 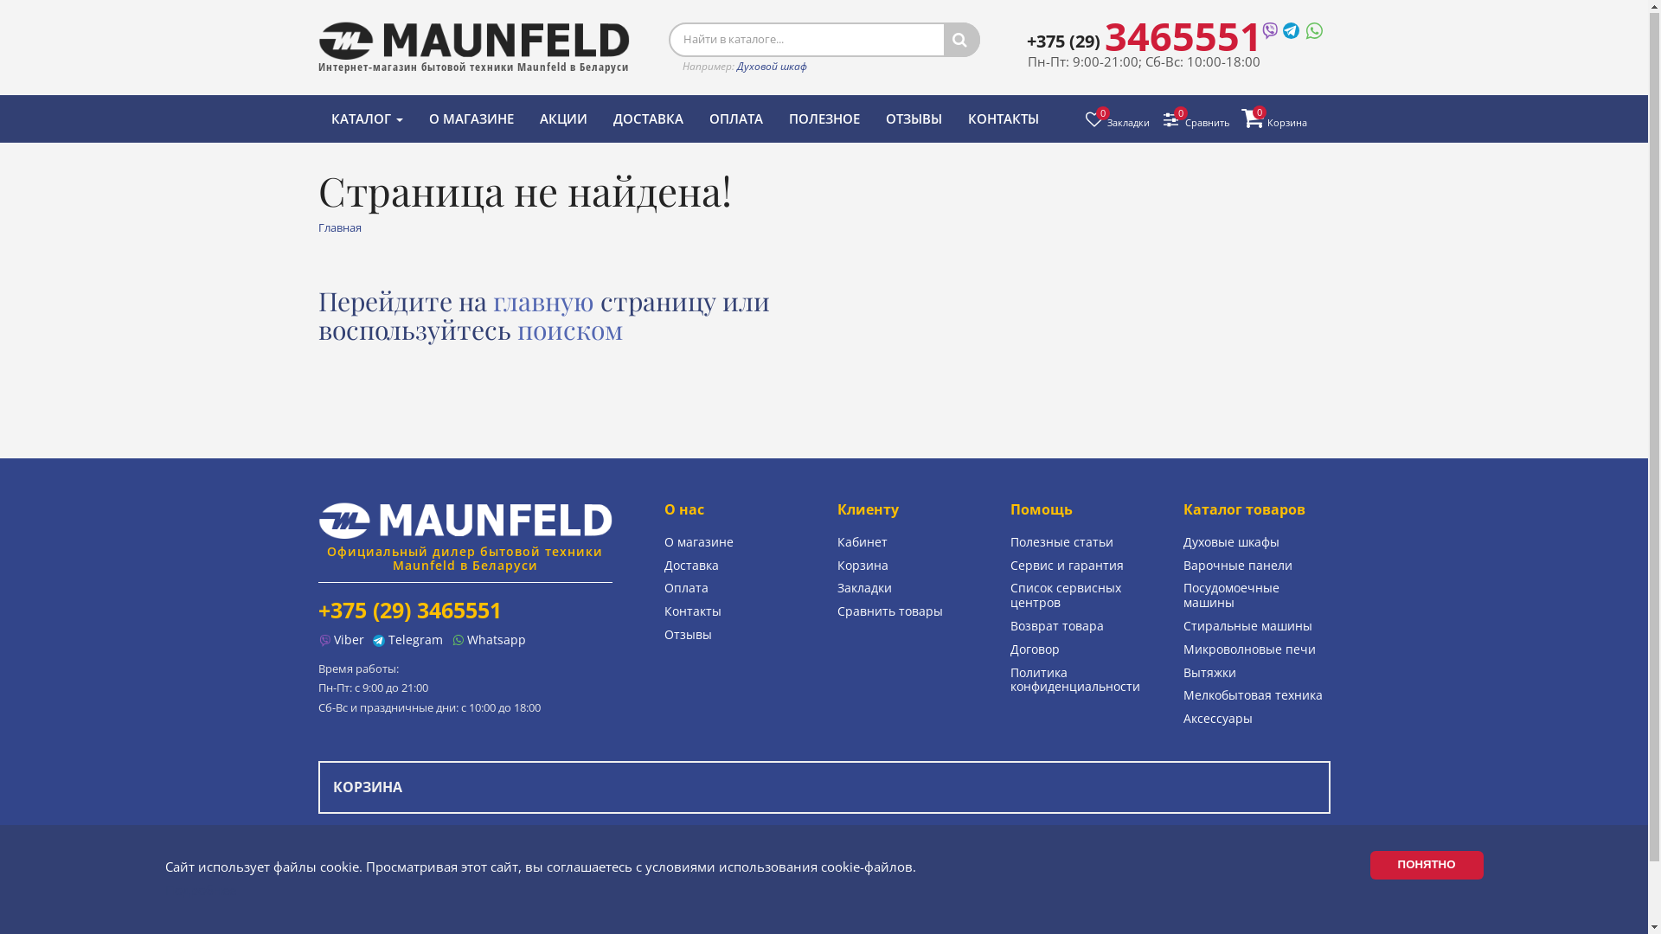 I want to click on +375 (29) 3465551, so click(x=410, y=611).